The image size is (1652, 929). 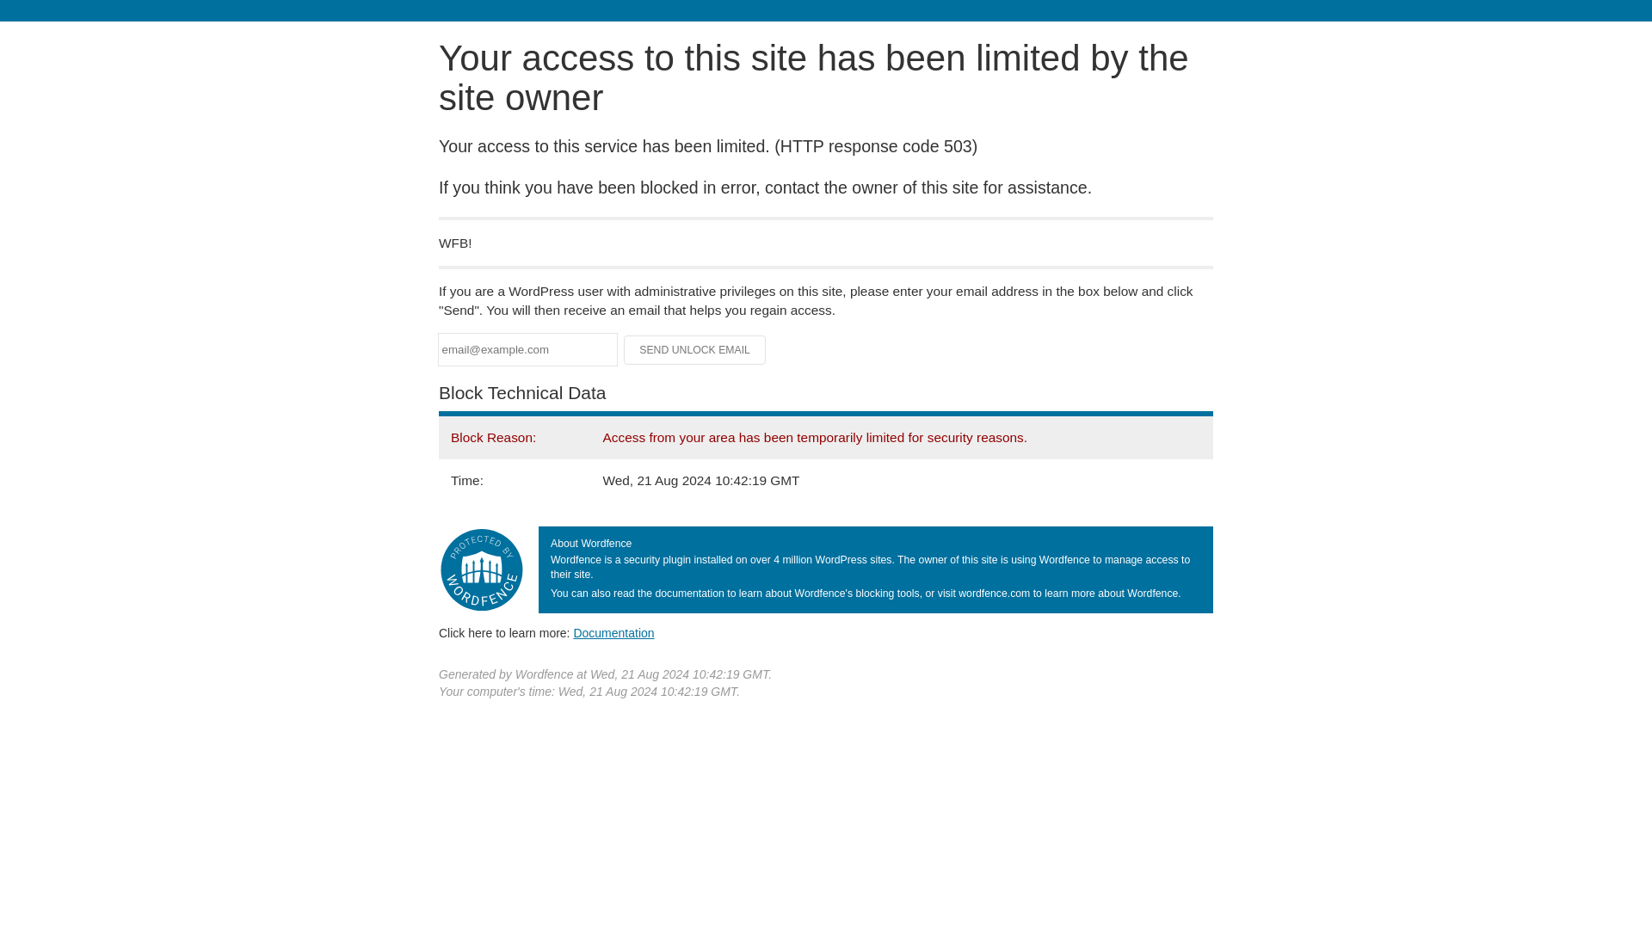 I want to click on Send Unlock Email, so click(x=695, y=349).